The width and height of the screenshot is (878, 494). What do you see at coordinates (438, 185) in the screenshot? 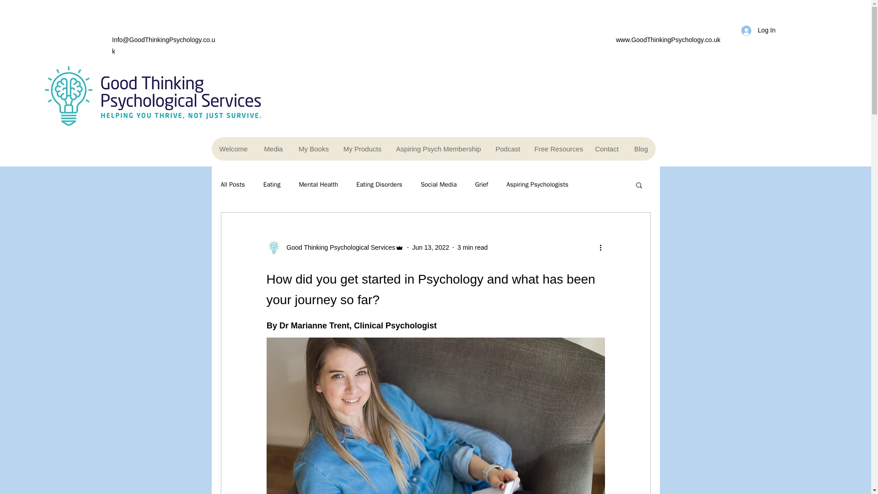
I see `Social Media` at bounding box center [438, 185].